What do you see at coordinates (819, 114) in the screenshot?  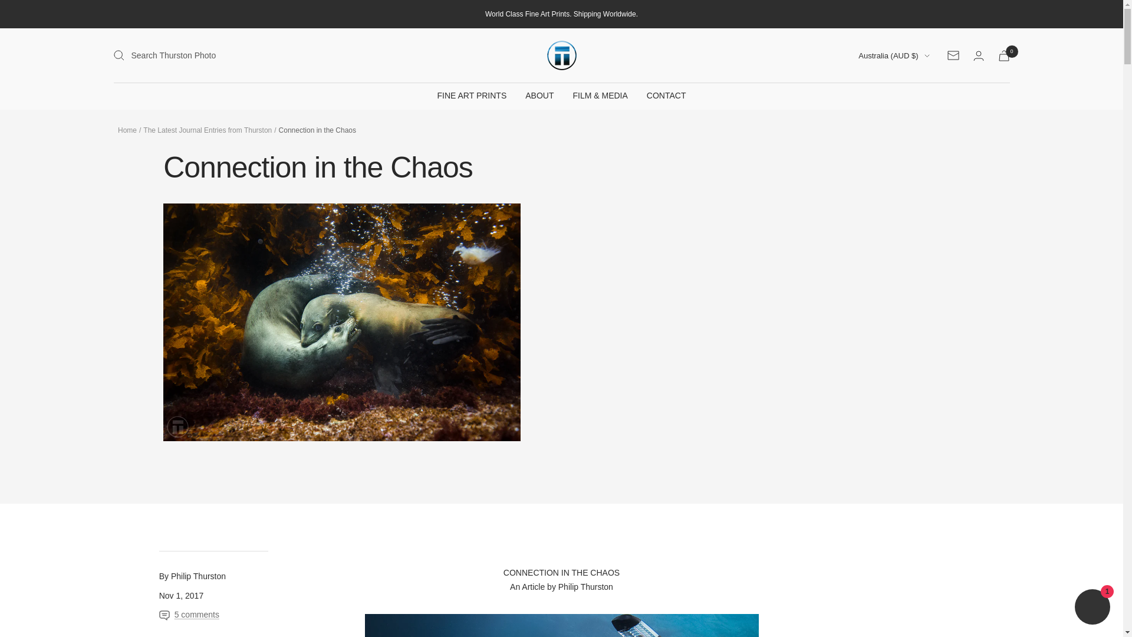 I see `AX` at bounding box center [819, 114].